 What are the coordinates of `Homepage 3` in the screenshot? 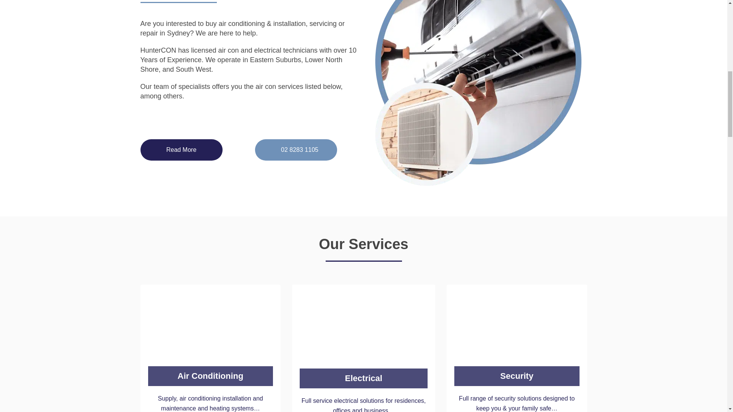 It's located at (517, 339).